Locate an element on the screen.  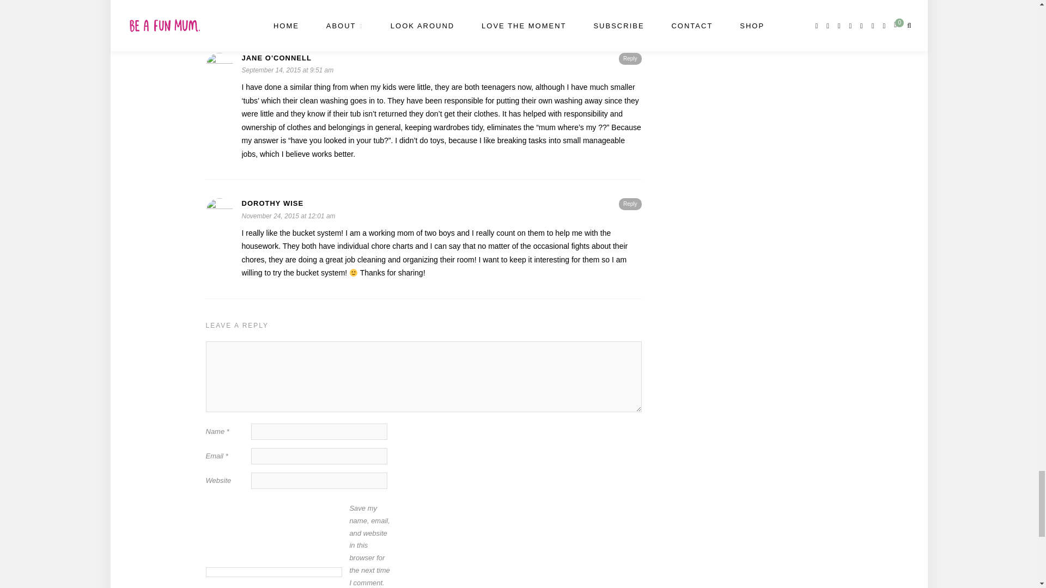
yes is located at coordinates (273, 572).